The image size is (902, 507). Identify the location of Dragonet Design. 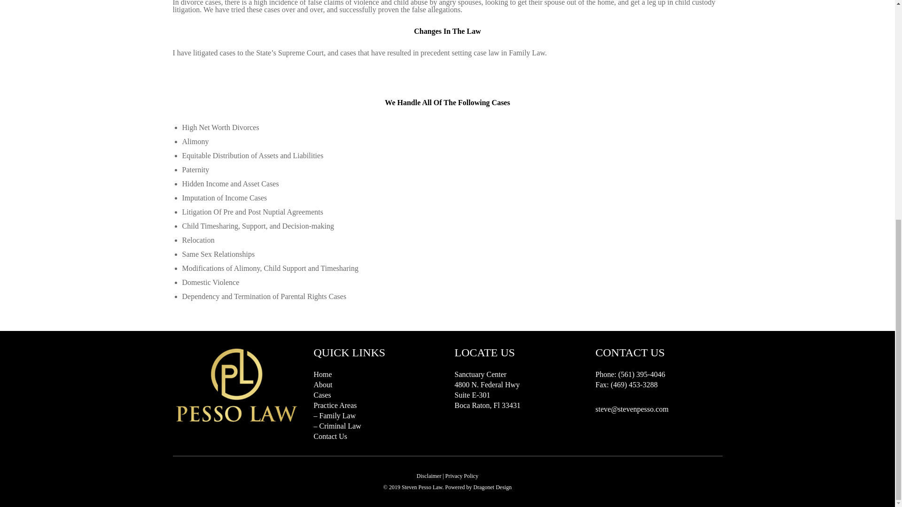
(493, 487).